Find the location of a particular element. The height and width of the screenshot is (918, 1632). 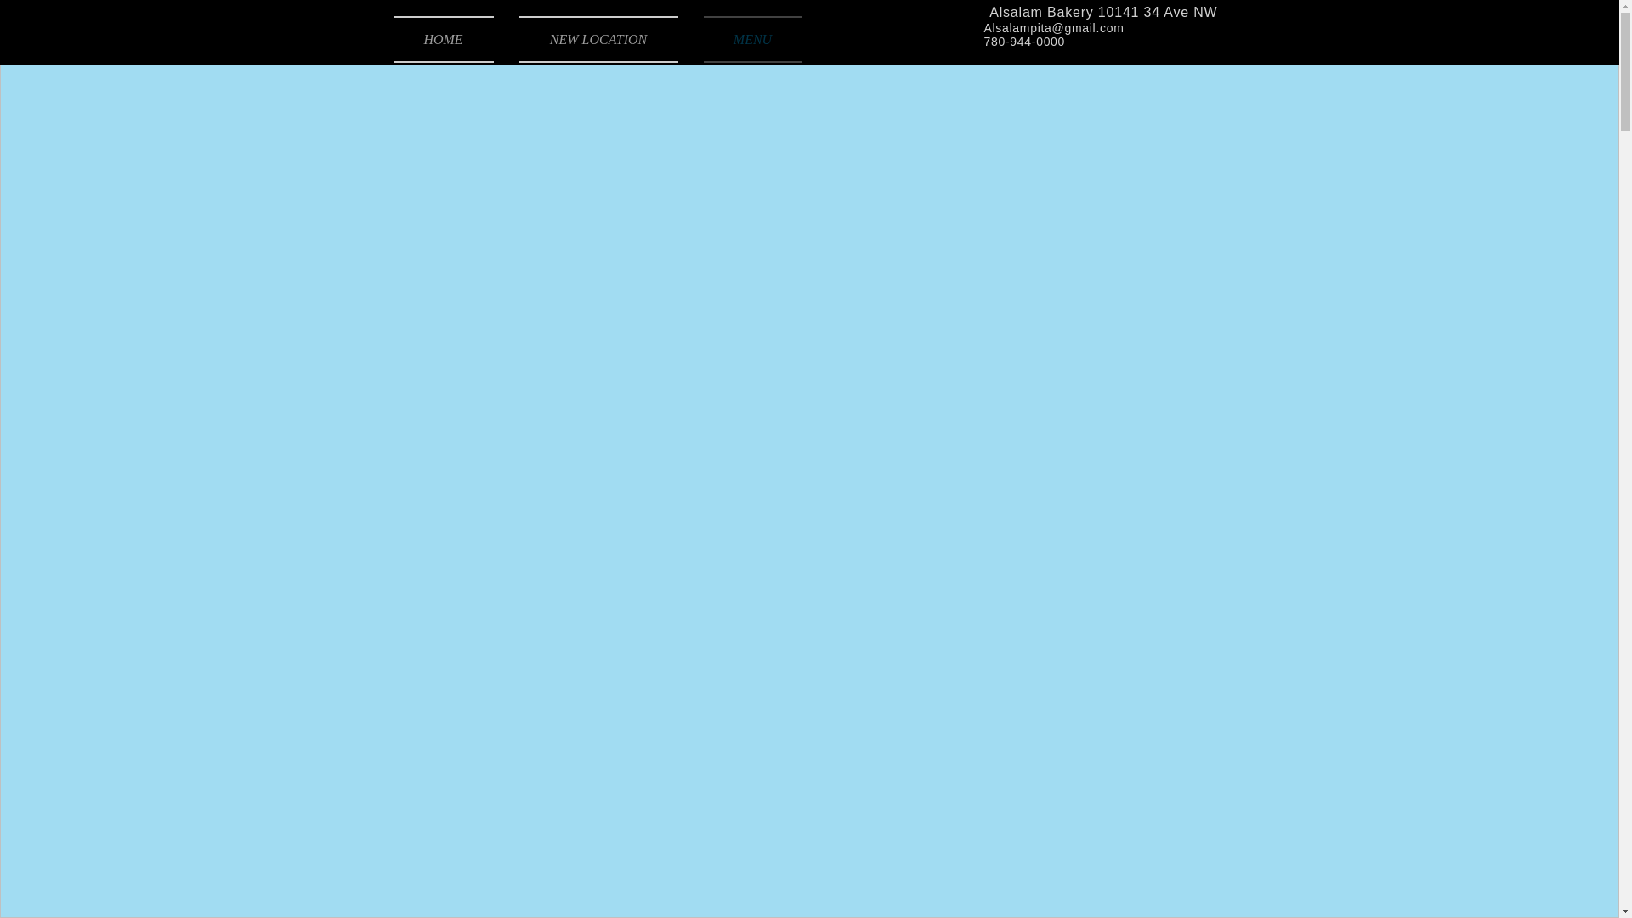

HOME is located at coordinates (449, 39).